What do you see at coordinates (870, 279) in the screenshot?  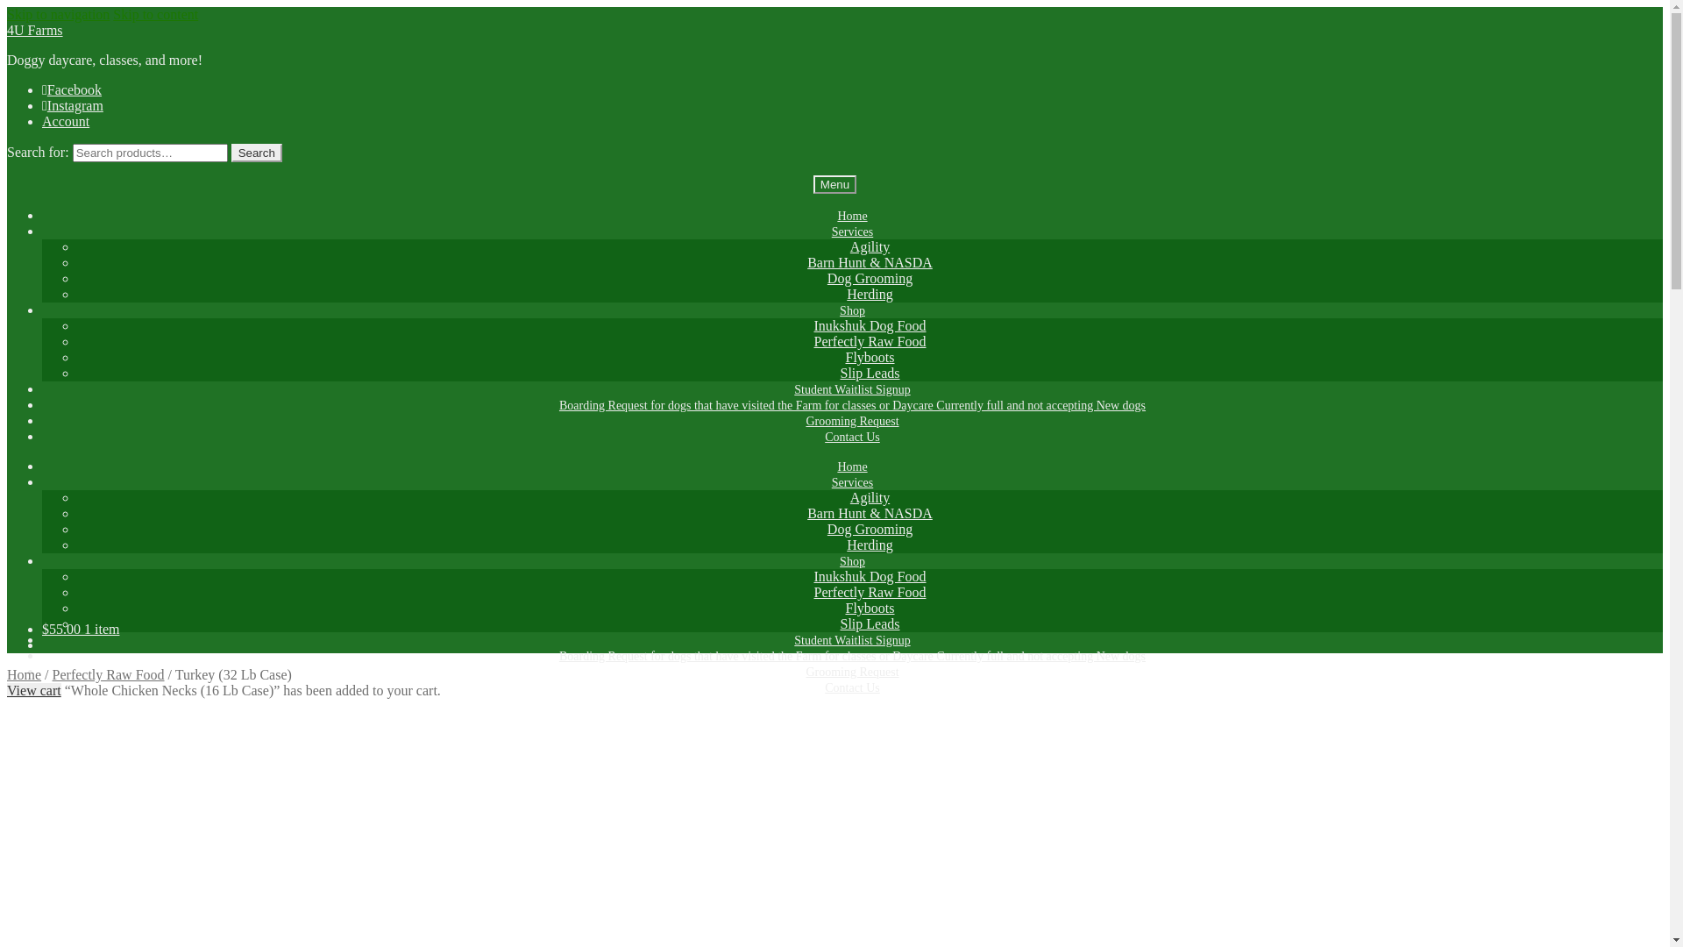 I see `Dog Grooming` at bounding box center [870, 279].